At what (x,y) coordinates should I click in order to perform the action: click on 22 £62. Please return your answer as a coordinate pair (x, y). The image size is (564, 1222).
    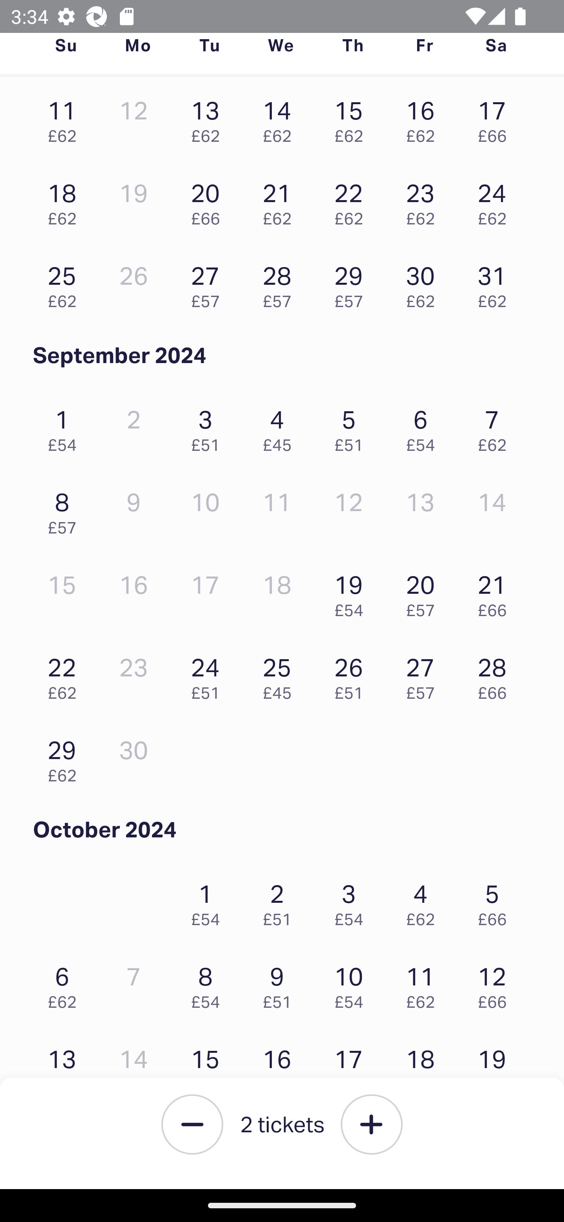
    Looking at the image, I should click on (352, 201).